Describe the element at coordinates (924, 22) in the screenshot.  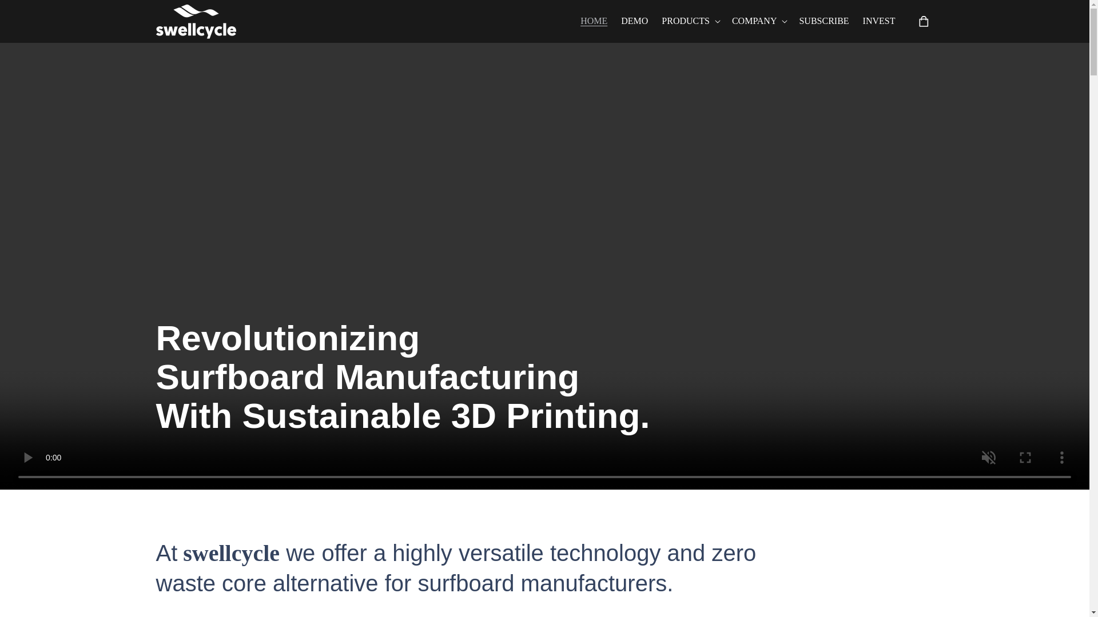
I see `Cart` at that location.